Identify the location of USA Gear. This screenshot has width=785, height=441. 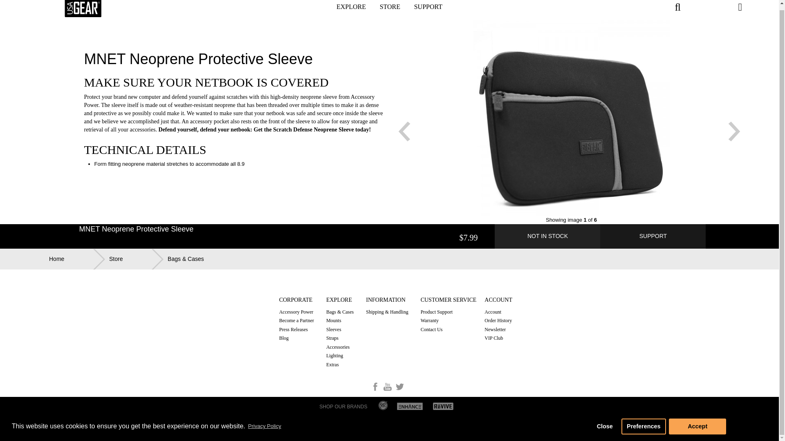
(83, 9).